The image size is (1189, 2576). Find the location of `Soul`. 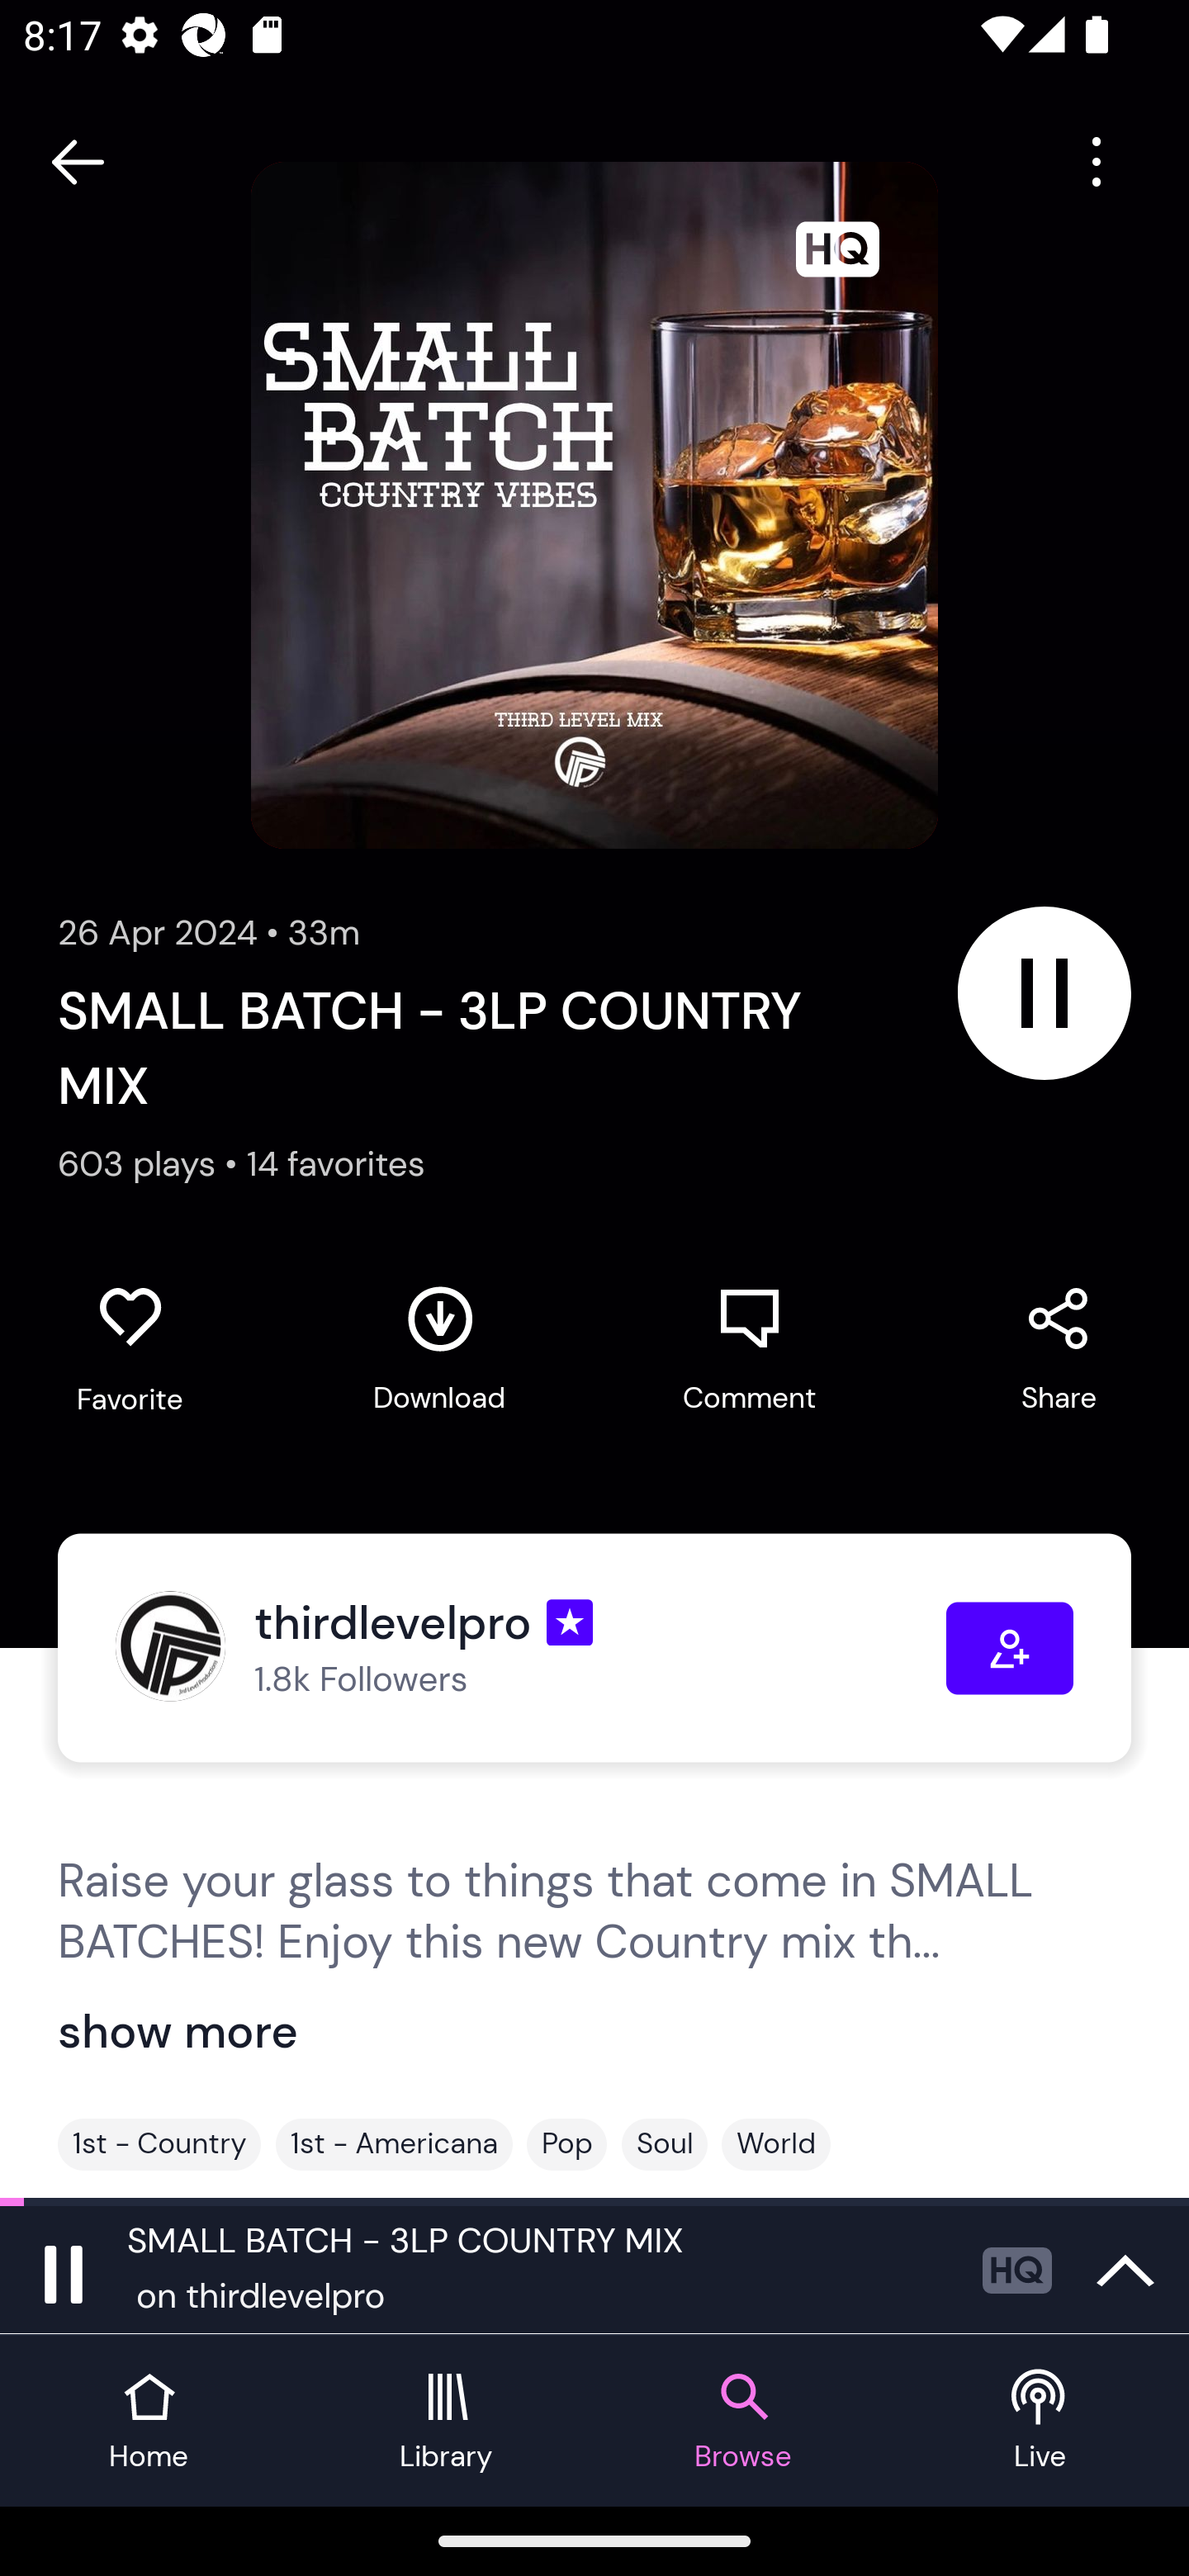

Soul is located at coordinates (664, 2144).